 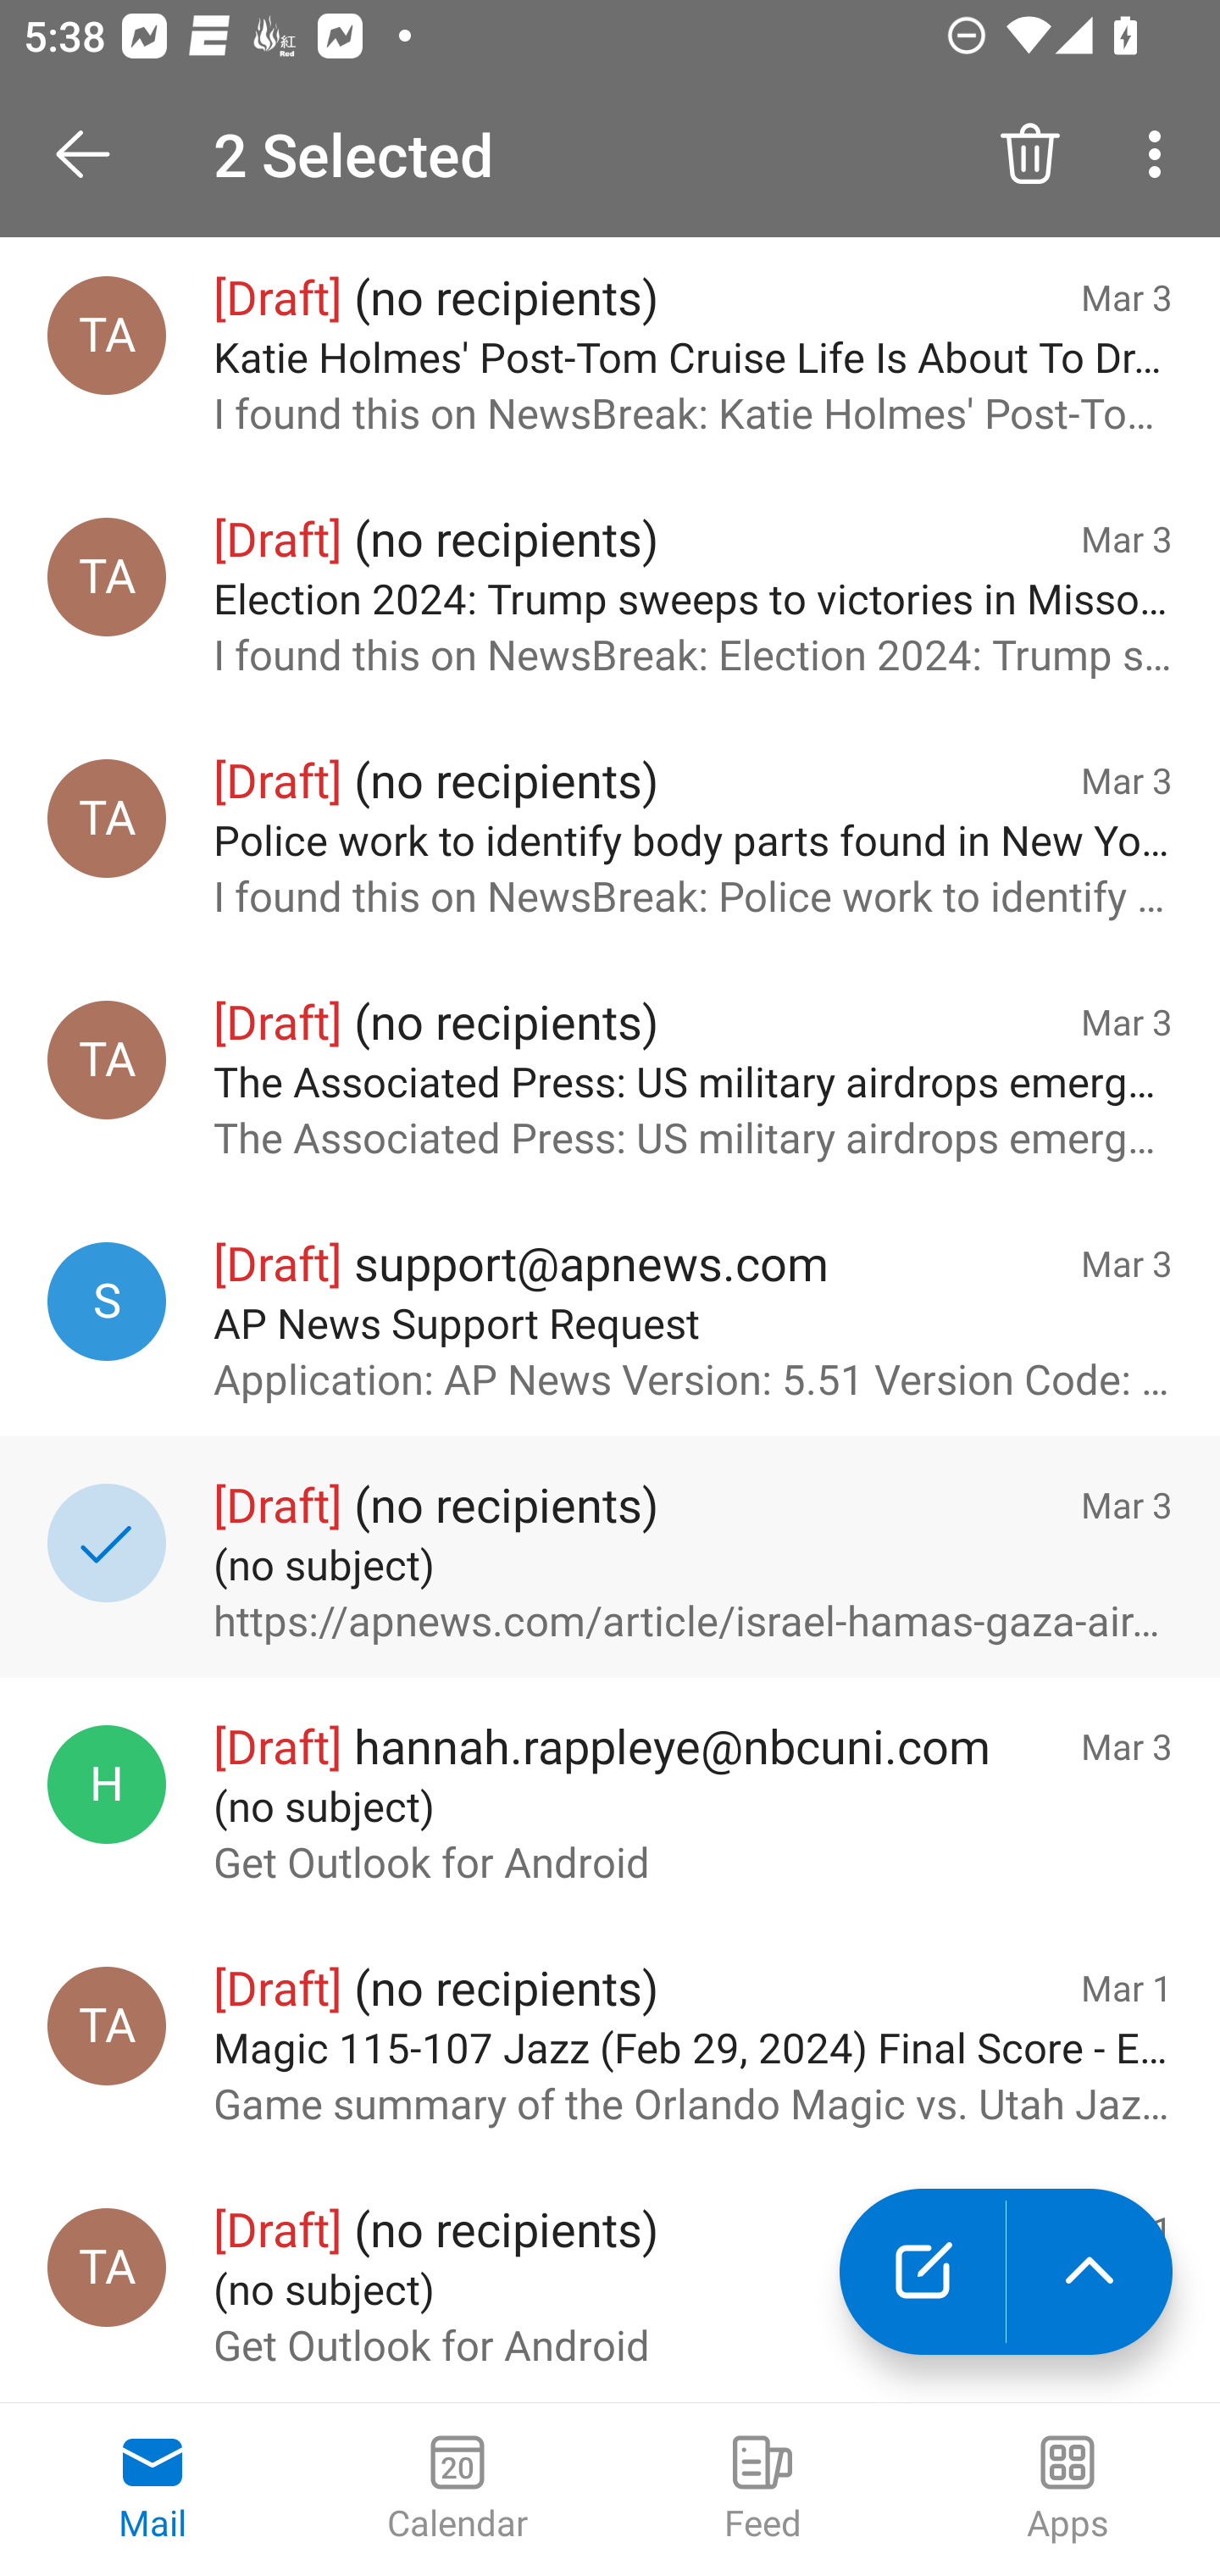 What do you see at coordinates (107, 2025) in the screenshot?
I see `Test Appium, testappium002@outlook.com` at bounding box center [107, 2025].